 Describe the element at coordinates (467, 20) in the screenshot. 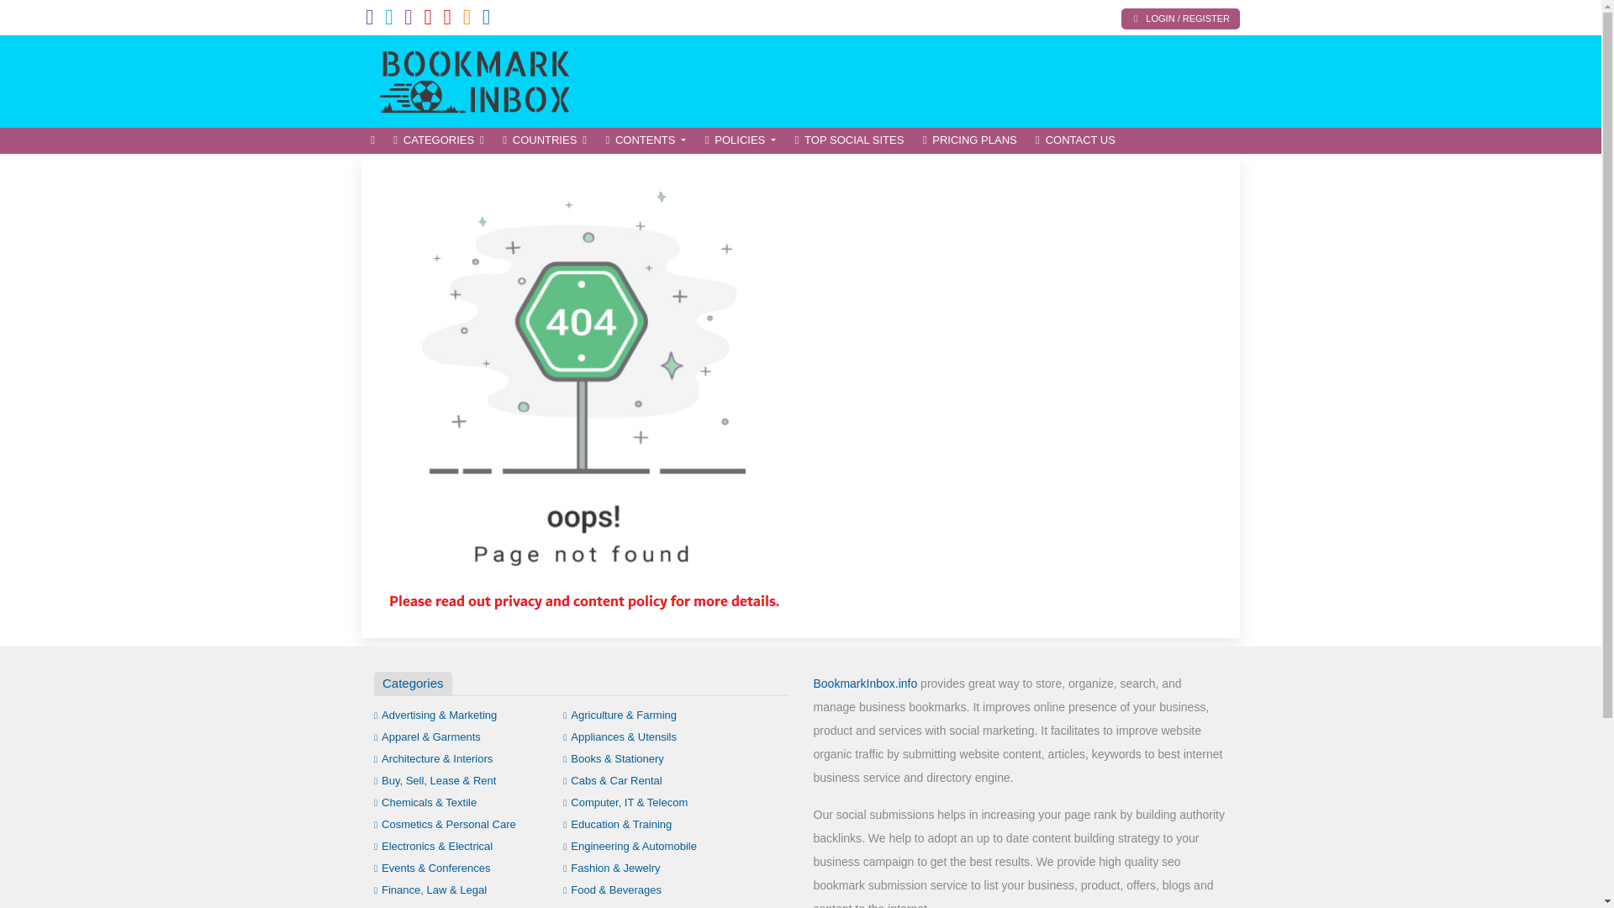

I see `RSS Feed` at that location.